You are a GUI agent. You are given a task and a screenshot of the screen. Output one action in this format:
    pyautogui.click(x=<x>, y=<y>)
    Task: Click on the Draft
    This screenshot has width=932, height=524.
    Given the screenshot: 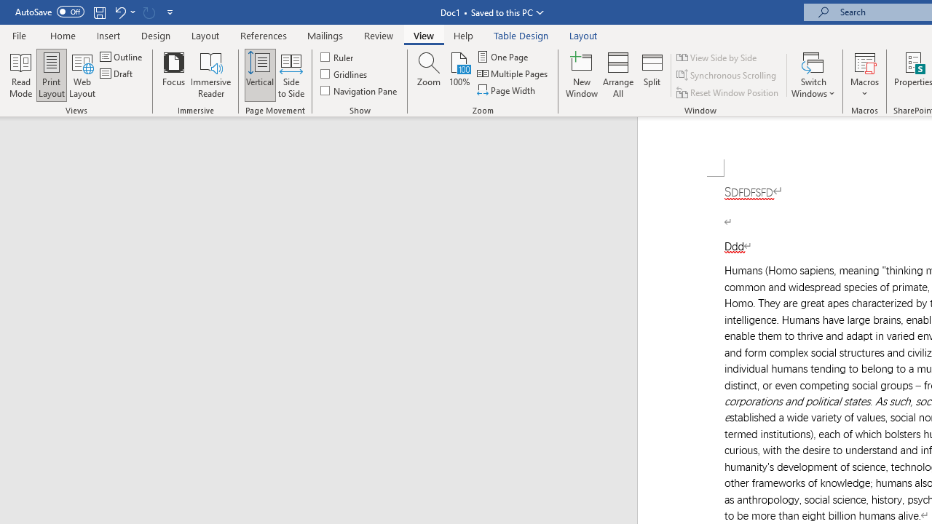 What is the action you would take?
    pyautogui.click(x=118, y=74)
    